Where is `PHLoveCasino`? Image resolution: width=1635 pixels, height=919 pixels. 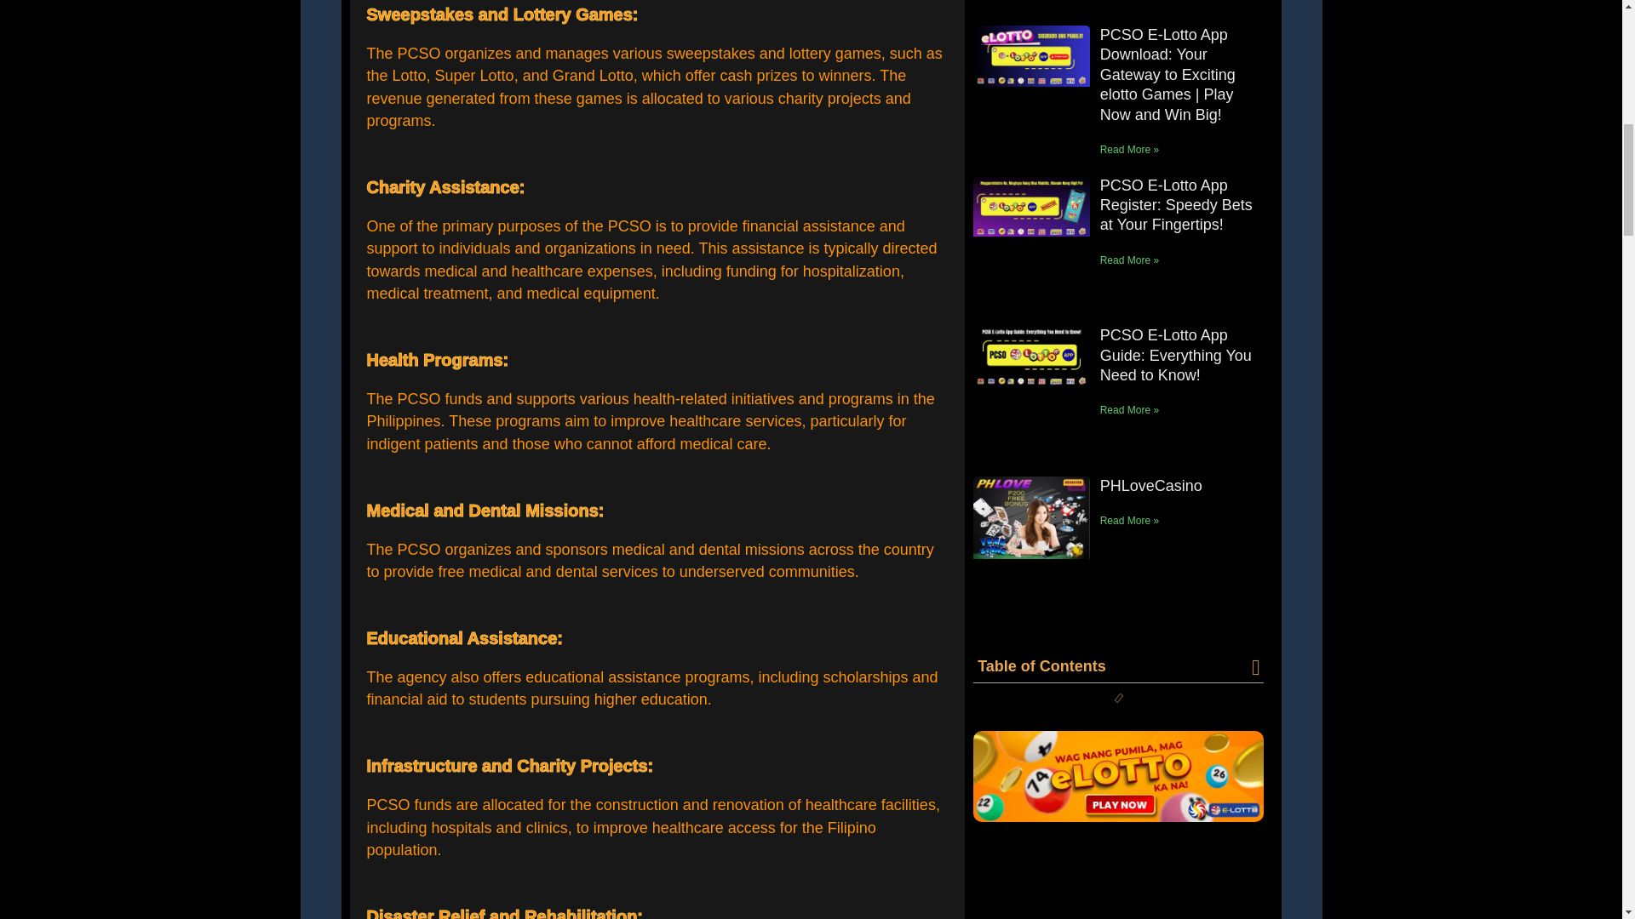
PHLoveCasino is located at coordinates (1151, 485).